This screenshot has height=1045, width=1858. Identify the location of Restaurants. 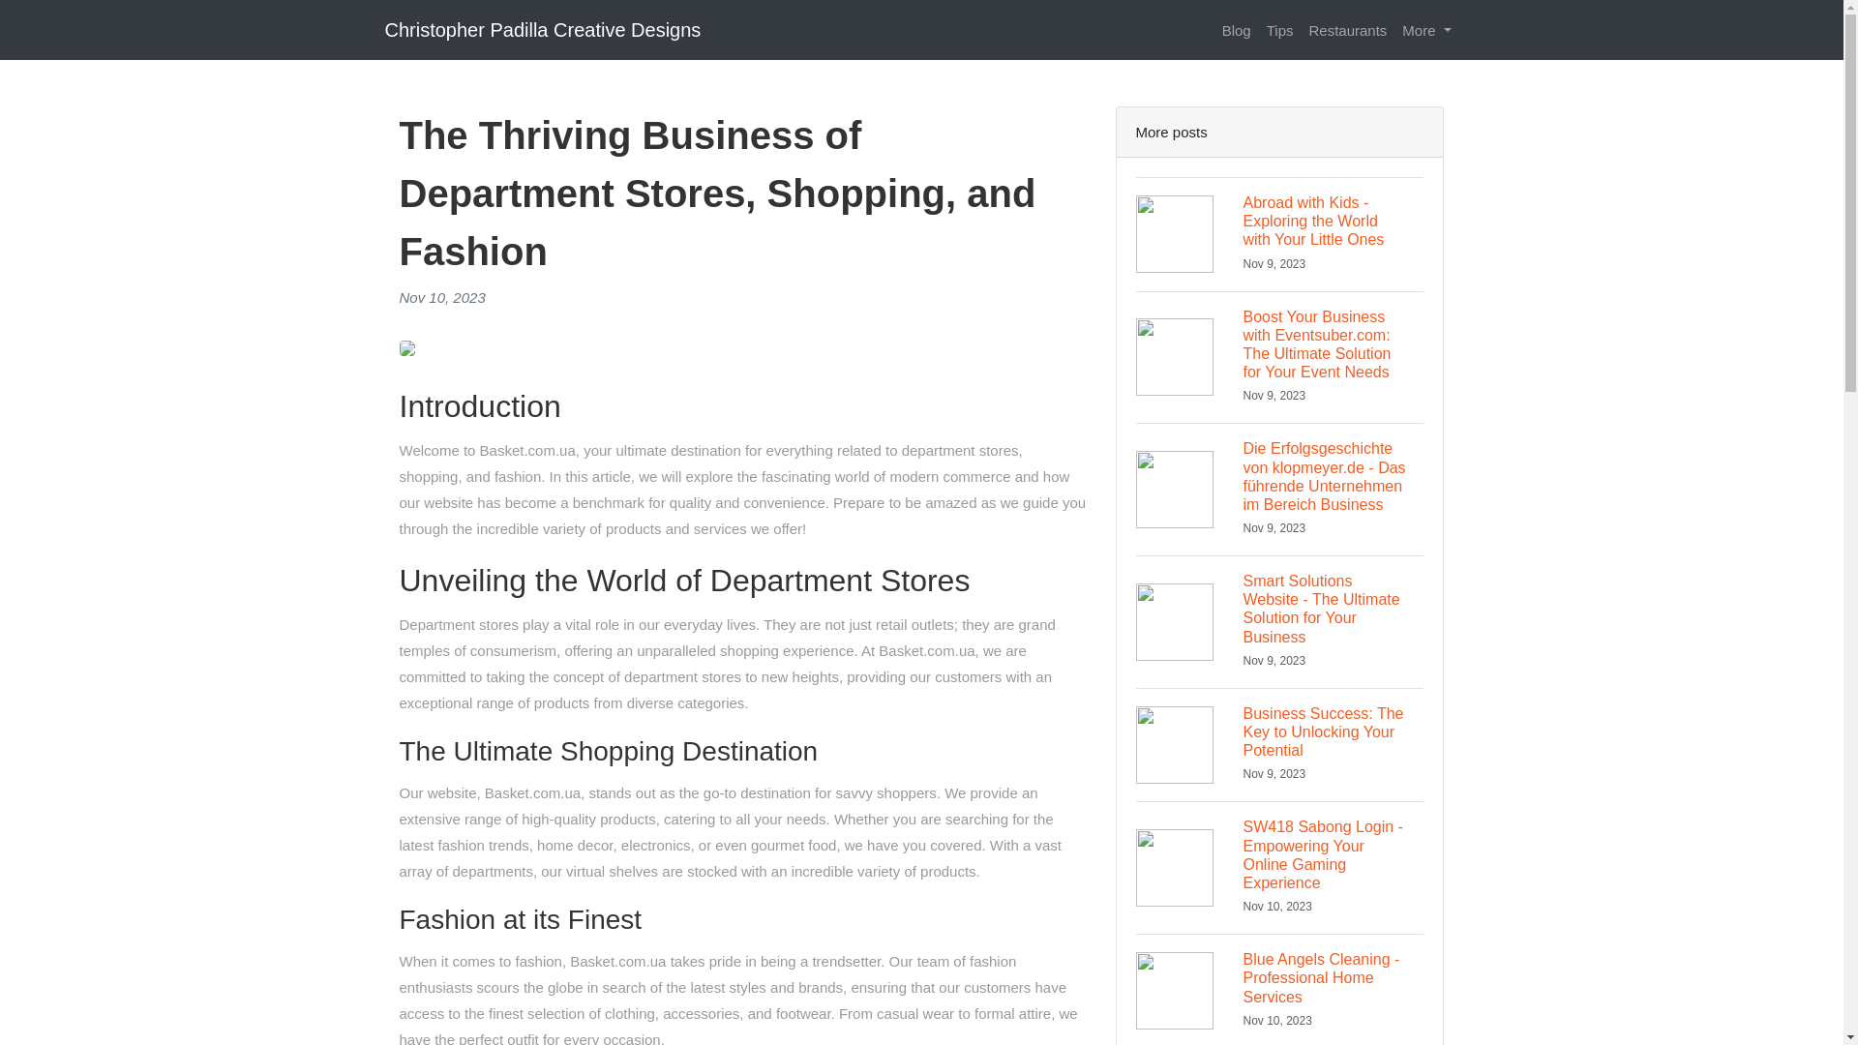
(1347, 29).